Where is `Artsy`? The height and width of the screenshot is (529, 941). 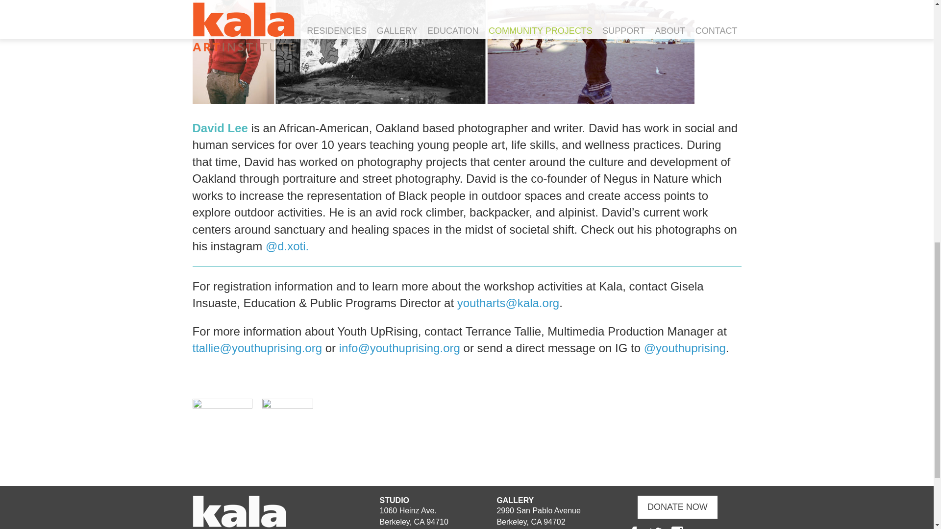
Artsy is located at coordinates (699, 528).